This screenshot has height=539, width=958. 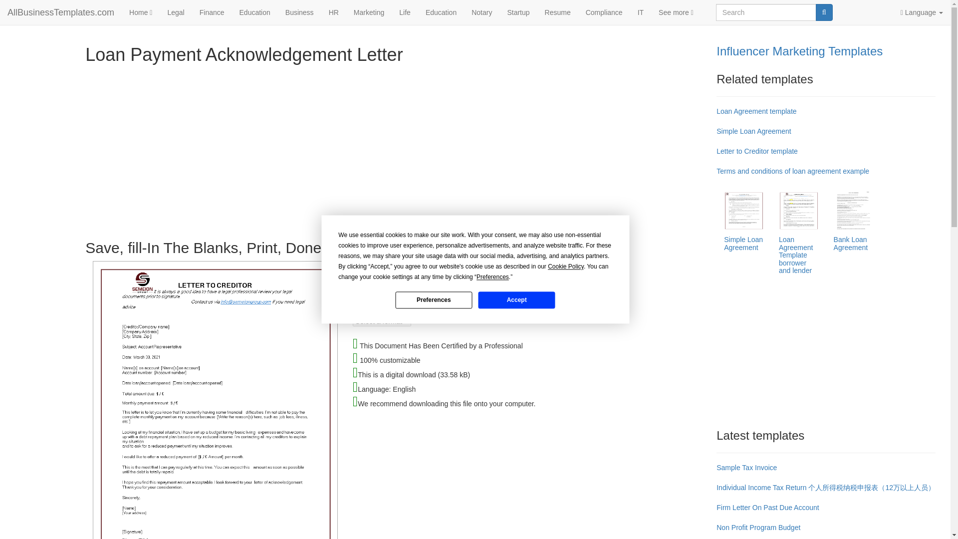 I want to click on Home, so click(x=141, y=12).